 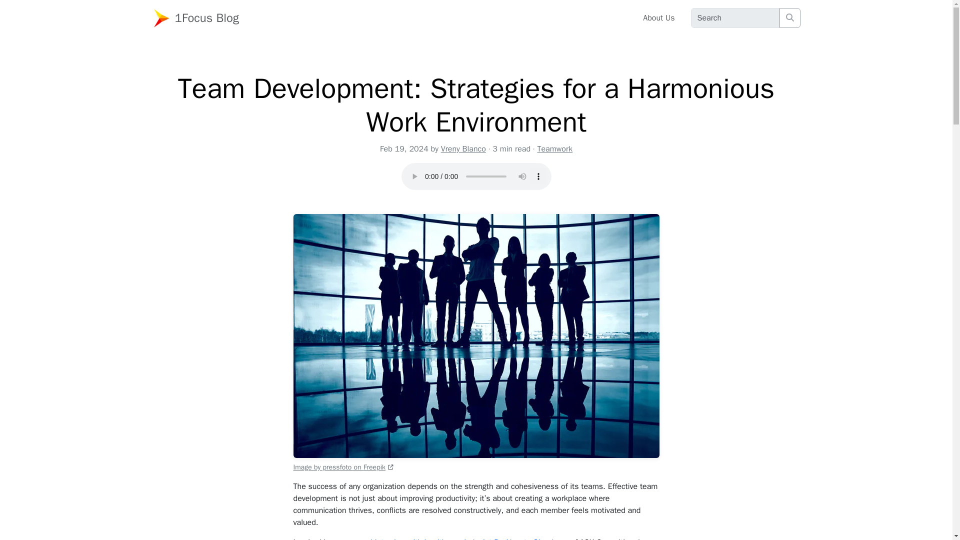 What do you see at coordinates (554, 149) in the screenshot?
I see `Teamwork` at bounding box center [554, 149].